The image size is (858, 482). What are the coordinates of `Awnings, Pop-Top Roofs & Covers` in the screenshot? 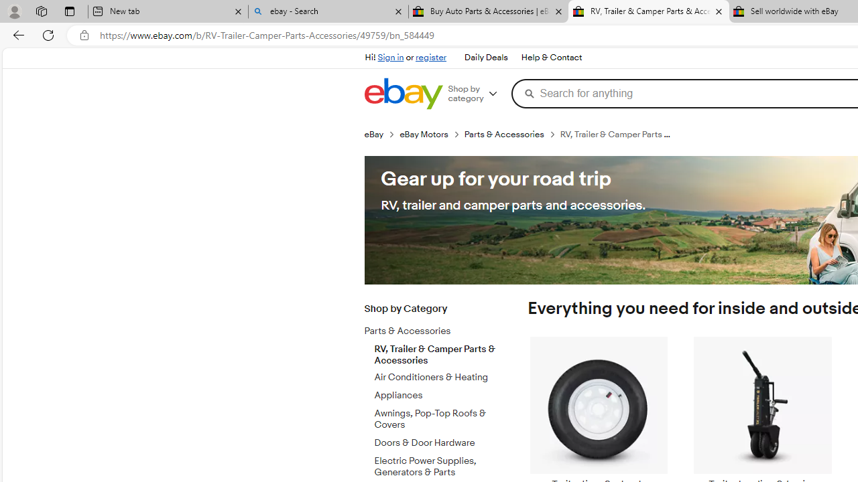 It's located at (438, 420).